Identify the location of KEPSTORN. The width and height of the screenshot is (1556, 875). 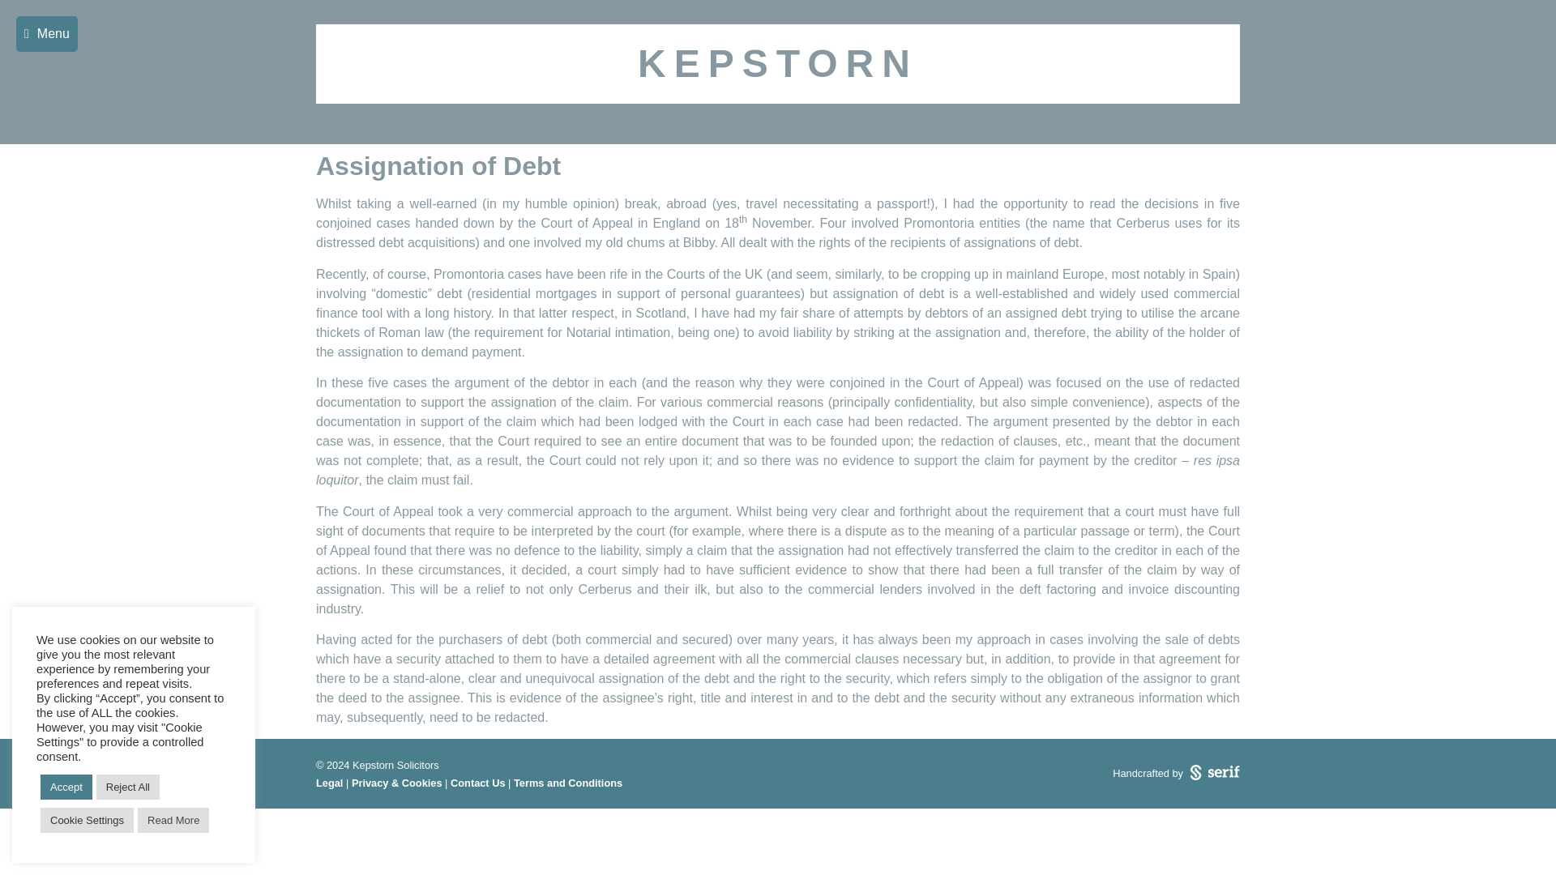
(778, 63).